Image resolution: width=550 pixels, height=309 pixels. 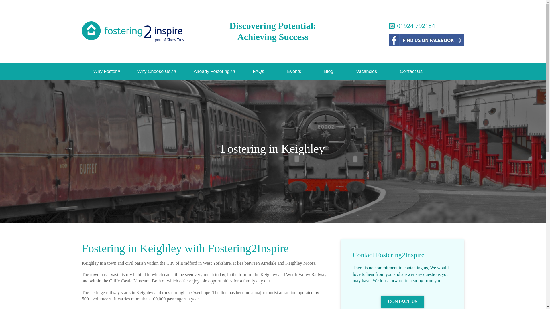 What do you see at coordinates (402, 301) in the screenshot?
I see `CONTACT US` at bounding box center [402, 301].